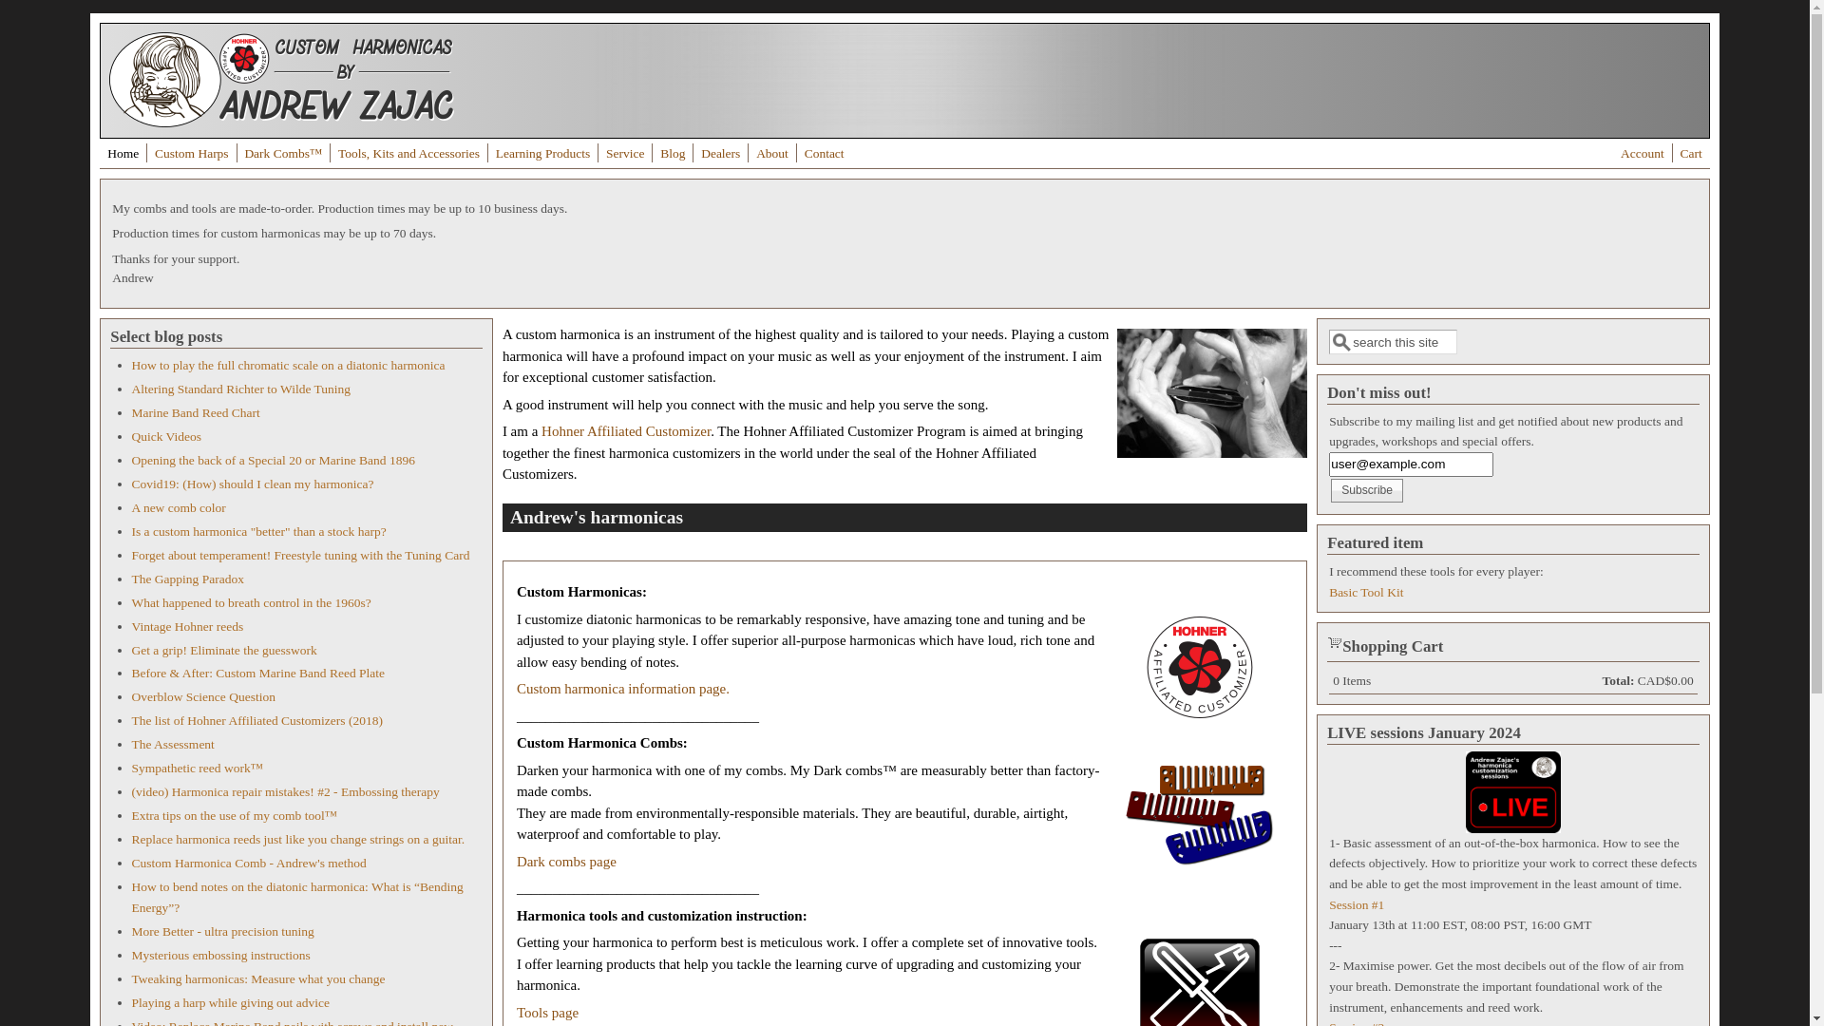 The width and height of the screenshot is (1824, 1026). I want to click on Home, so click(281, 123).